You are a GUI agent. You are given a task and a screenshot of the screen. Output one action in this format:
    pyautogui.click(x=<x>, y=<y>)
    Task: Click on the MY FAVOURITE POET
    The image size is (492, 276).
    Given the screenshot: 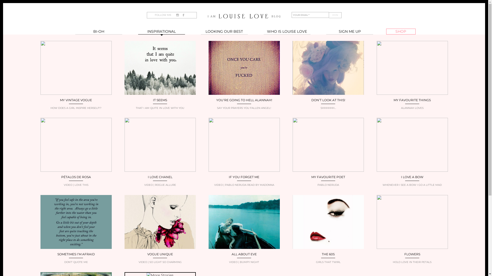 What is the action you would take?
    pyautogui.click(x=328, y=177)
    